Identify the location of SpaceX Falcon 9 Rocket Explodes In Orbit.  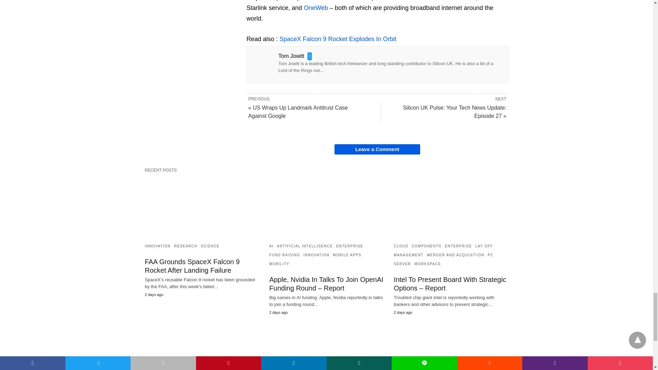
(337, 39).